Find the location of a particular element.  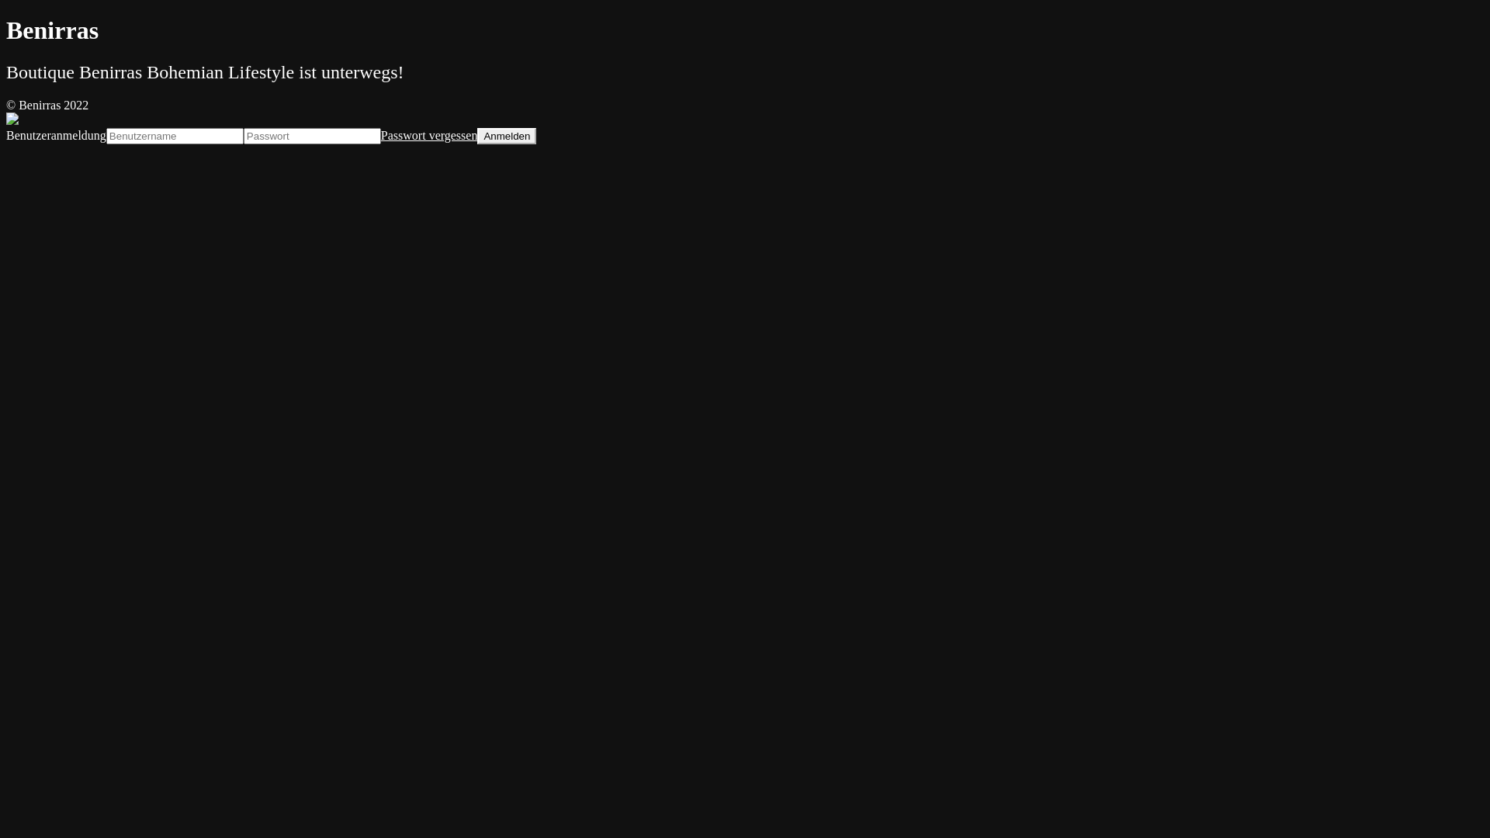

Passwort vergessen is located at coordinates (430, 135).